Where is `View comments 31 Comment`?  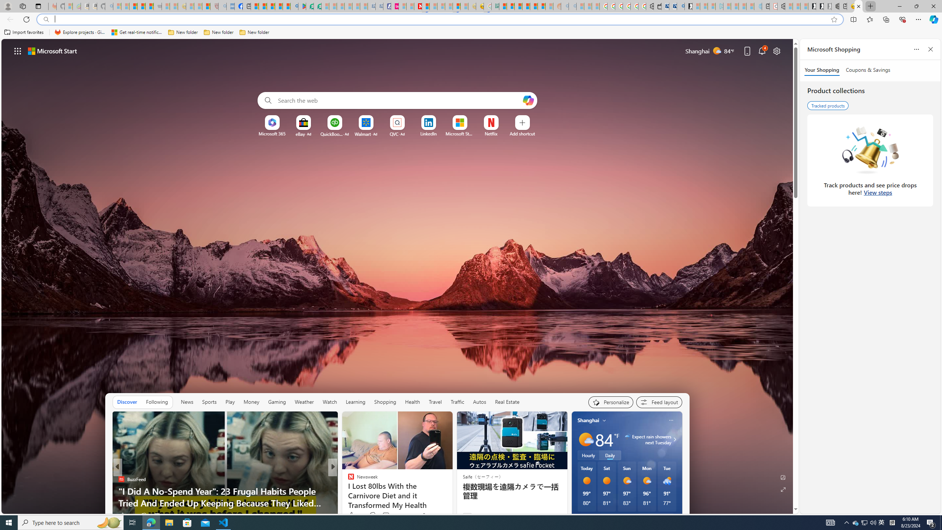 View comments 31 Comment is located at coordinates (383, 516).